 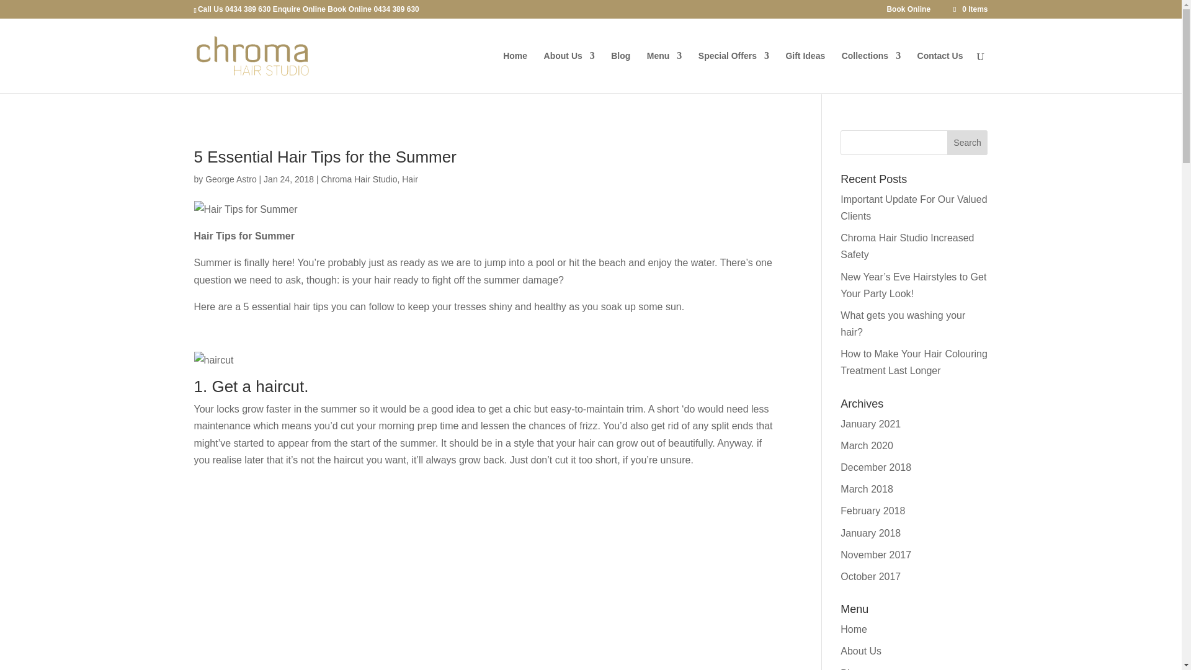 What do you see at coordinates (733, 72) in the screenshot?
I see `Special Offers` at bounding box center [733, 72].